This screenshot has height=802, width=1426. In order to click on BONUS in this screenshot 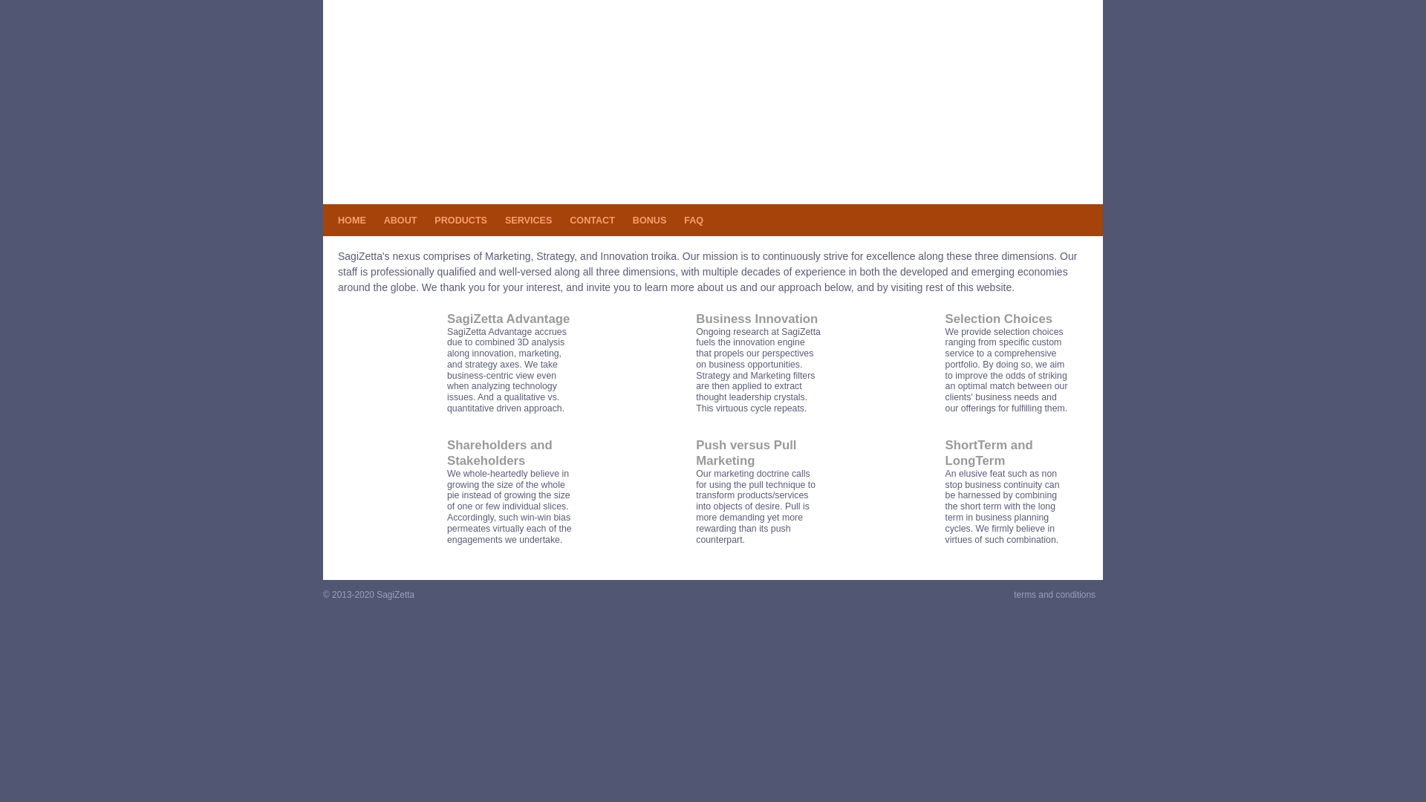, I will do `click(649, 221)`.